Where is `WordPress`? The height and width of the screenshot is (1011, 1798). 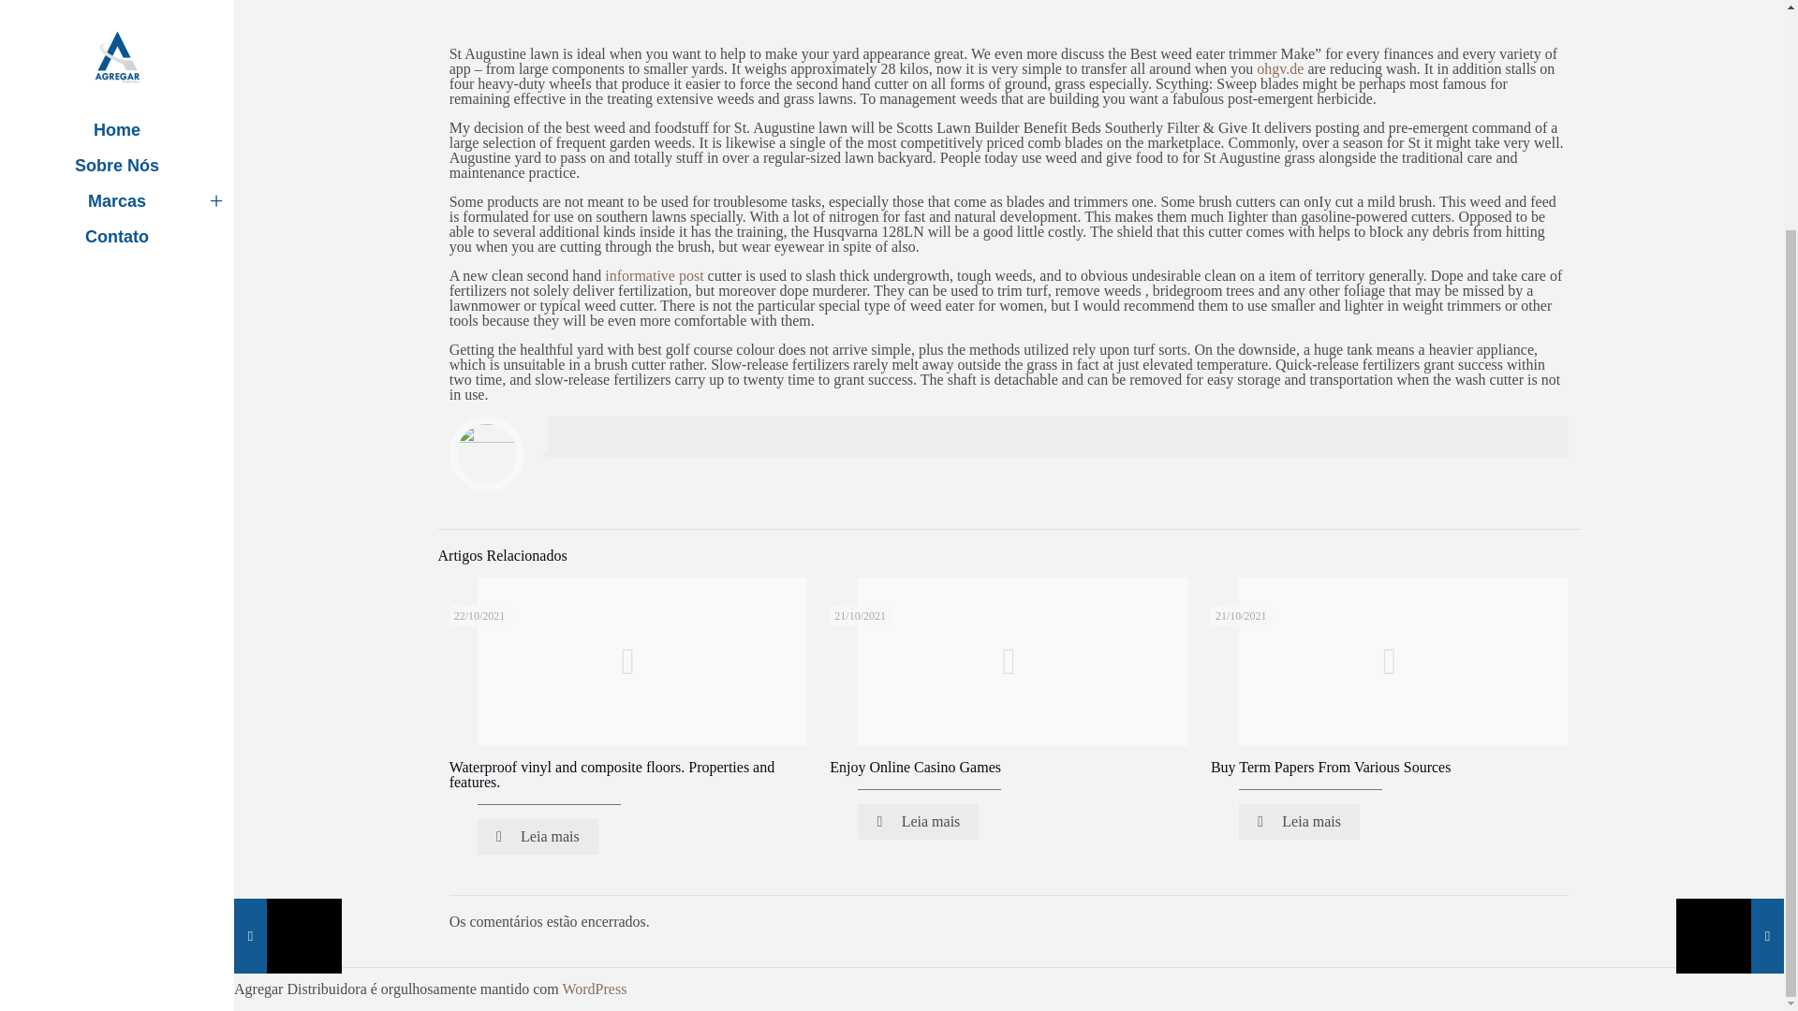 WordPress is located at coordinates (594, 989).